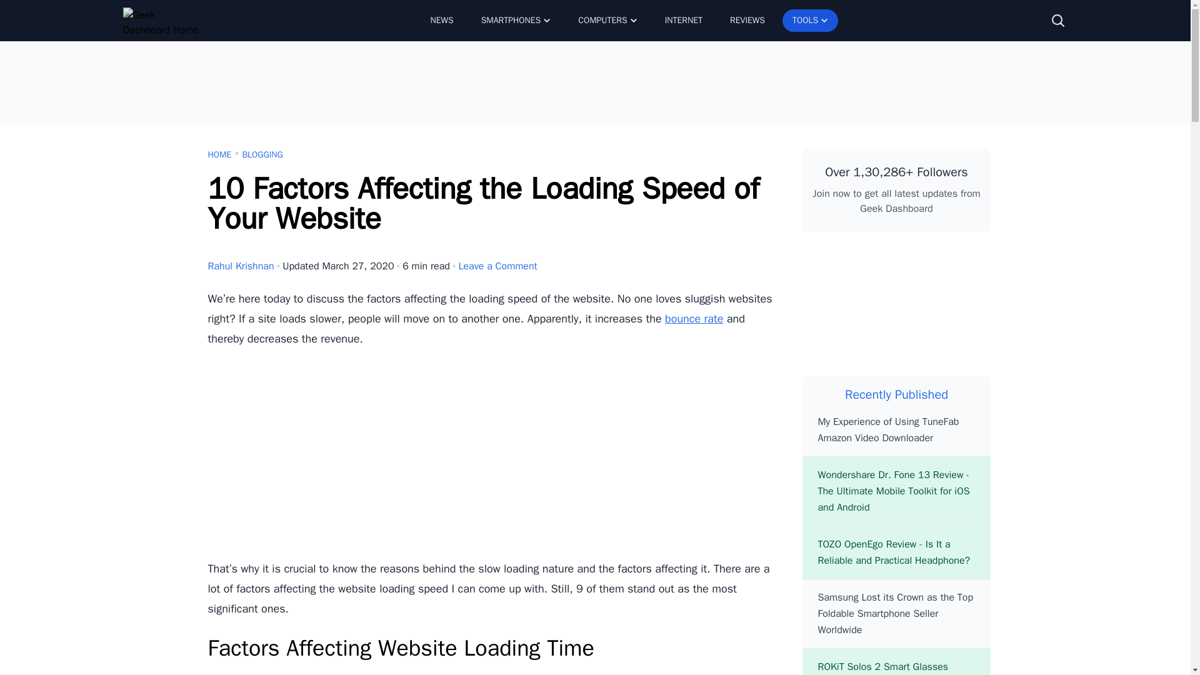  What do you see at coordinates (262, 155) in the screenshot?
I see `BLOGGING` at bounding box center [262, 155].